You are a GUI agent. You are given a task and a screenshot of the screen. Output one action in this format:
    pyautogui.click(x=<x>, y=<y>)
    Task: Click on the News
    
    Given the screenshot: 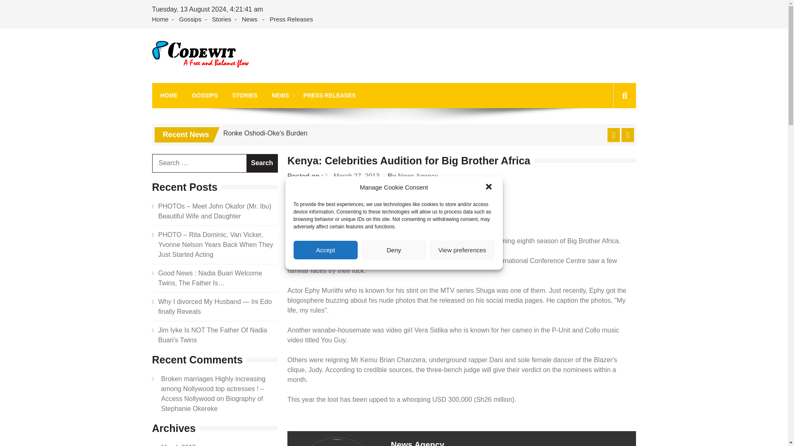 What is the action you would take?
    pyautogui.click(x=250, y=19)
    